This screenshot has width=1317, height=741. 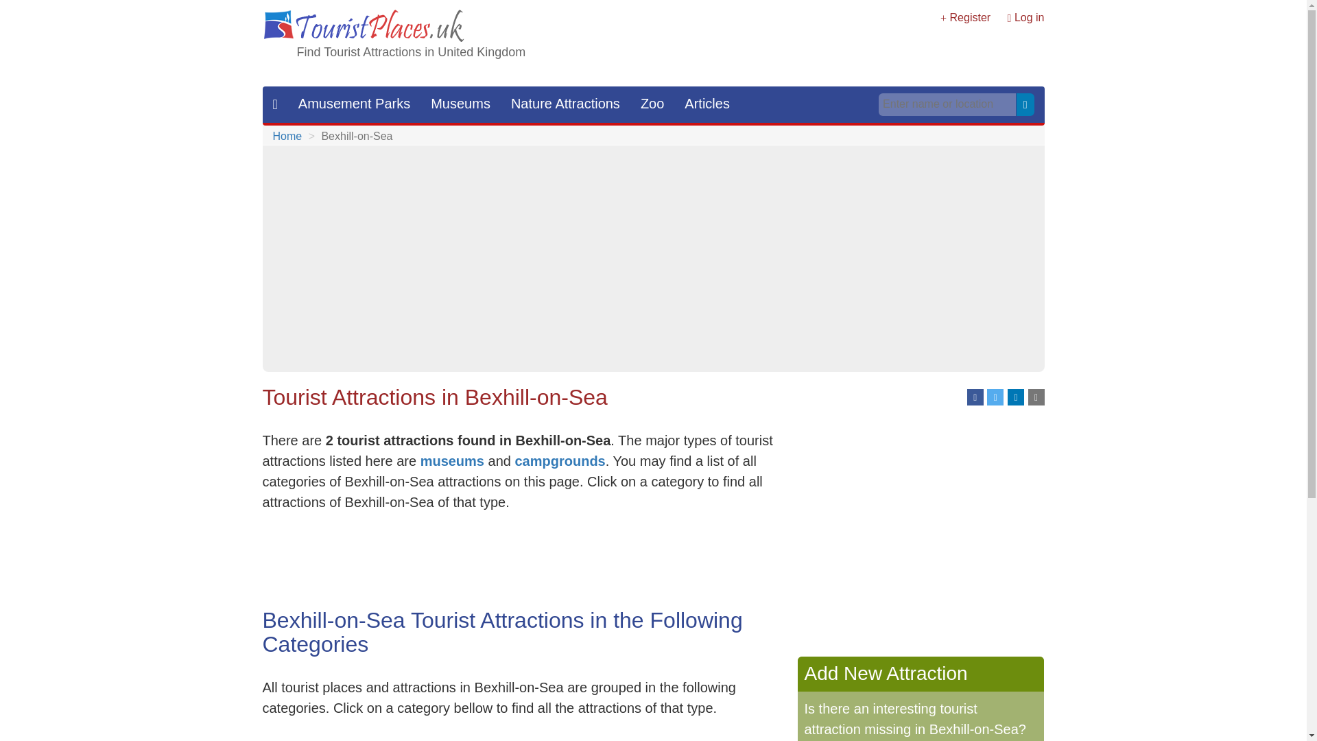 I want to click on Campgrounds, so click(x=653, y=733).